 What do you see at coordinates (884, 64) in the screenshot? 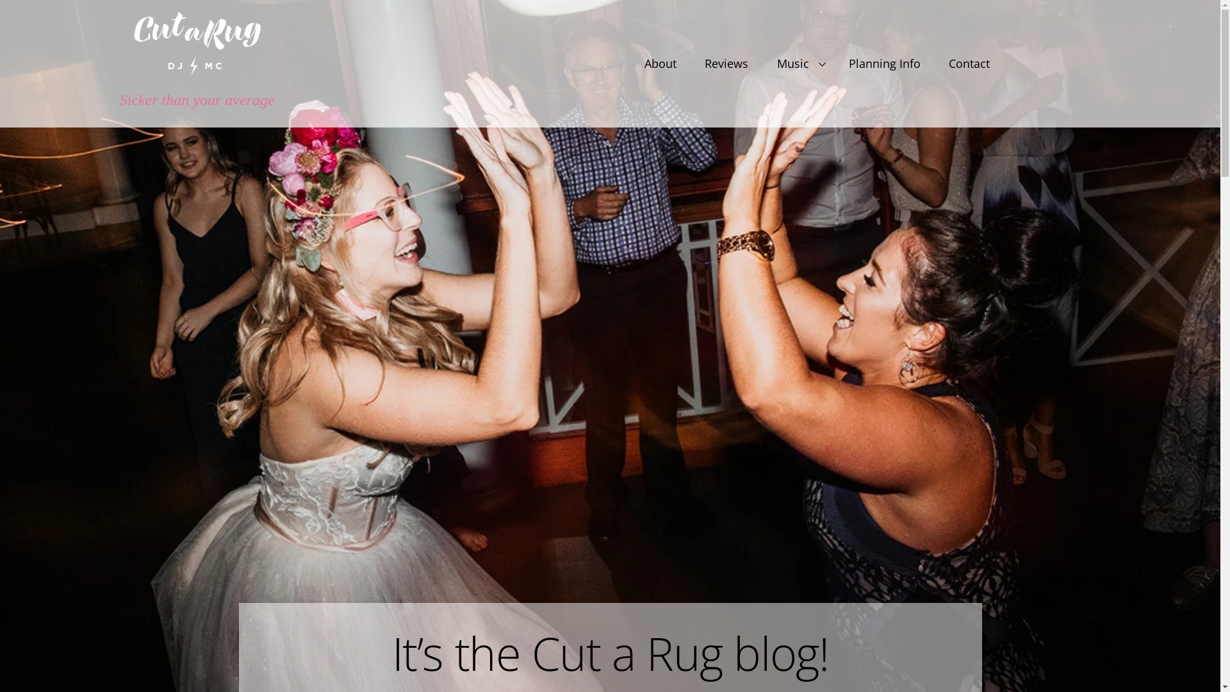
I see `Planning Info` at bounding box center [884, 64].